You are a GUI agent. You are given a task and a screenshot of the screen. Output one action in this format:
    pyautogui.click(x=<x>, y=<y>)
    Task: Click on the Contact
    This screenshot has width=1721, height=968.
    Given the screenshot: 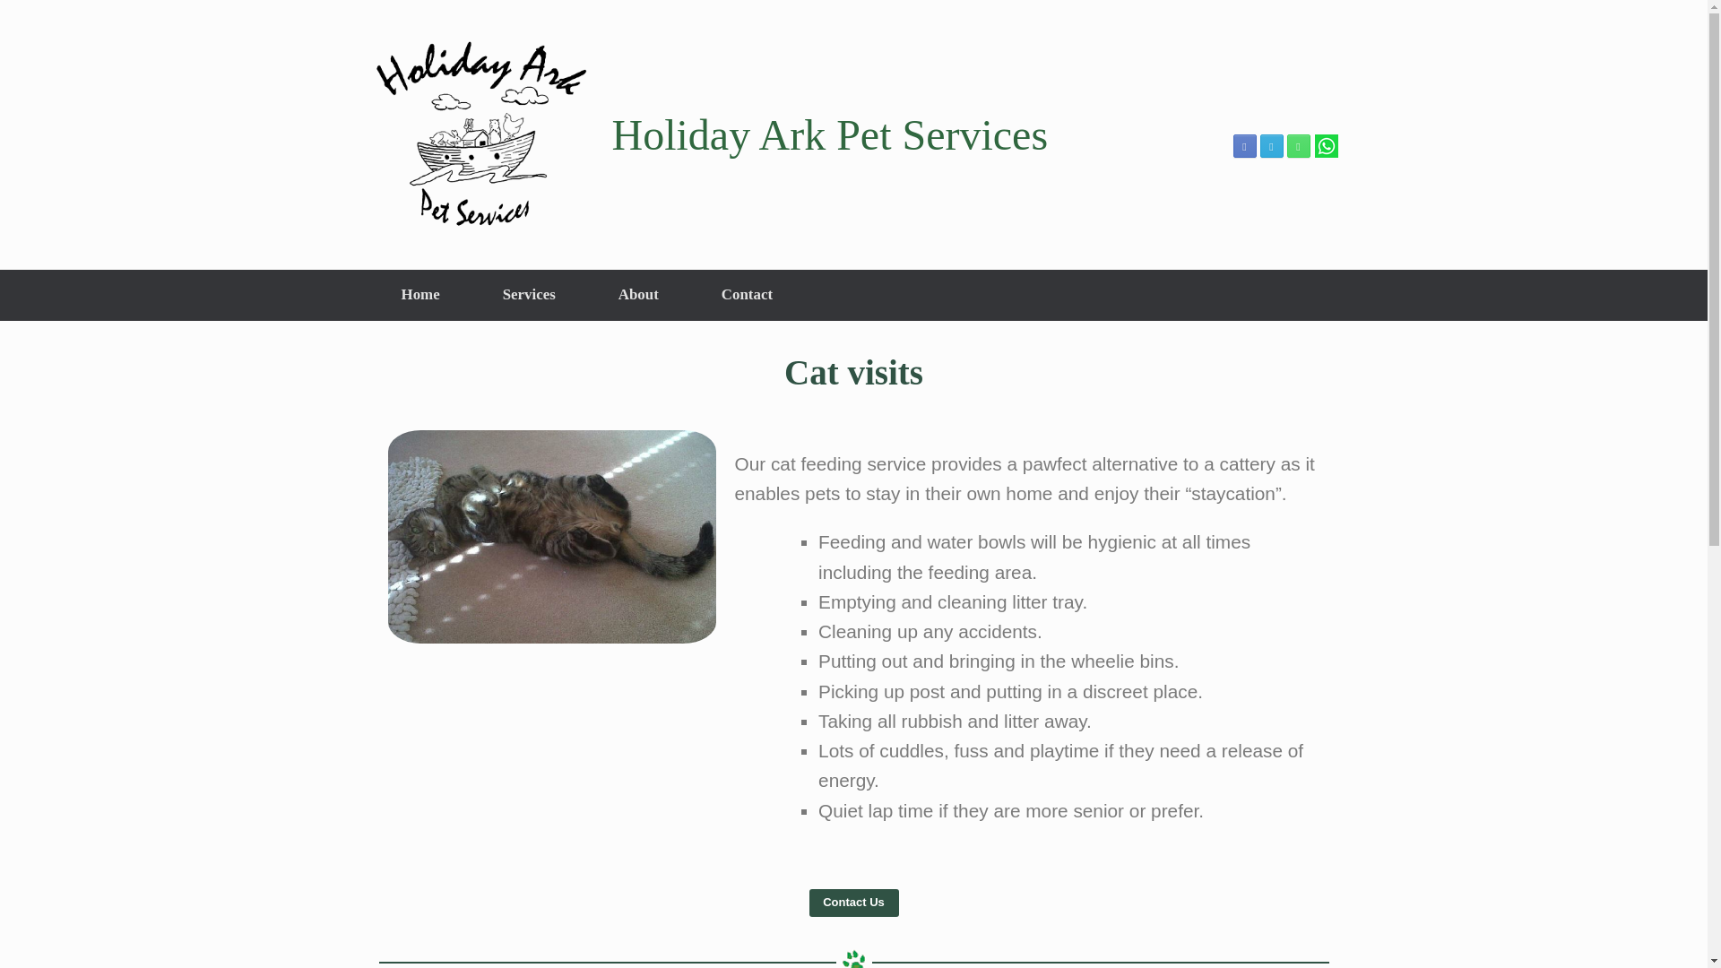 What is the action you would take?
    pyautogui.click(x=746, y=295)
    